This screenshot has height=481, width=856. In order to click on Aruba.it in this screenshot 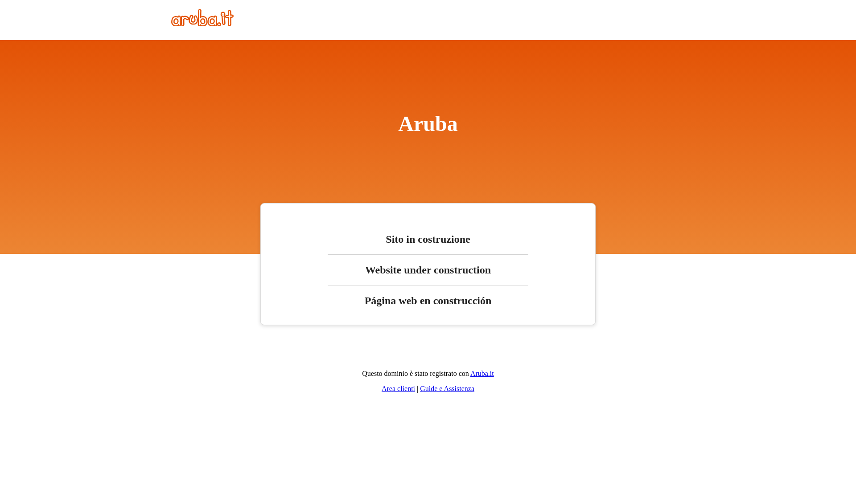, I will do `click(481, 373)`.